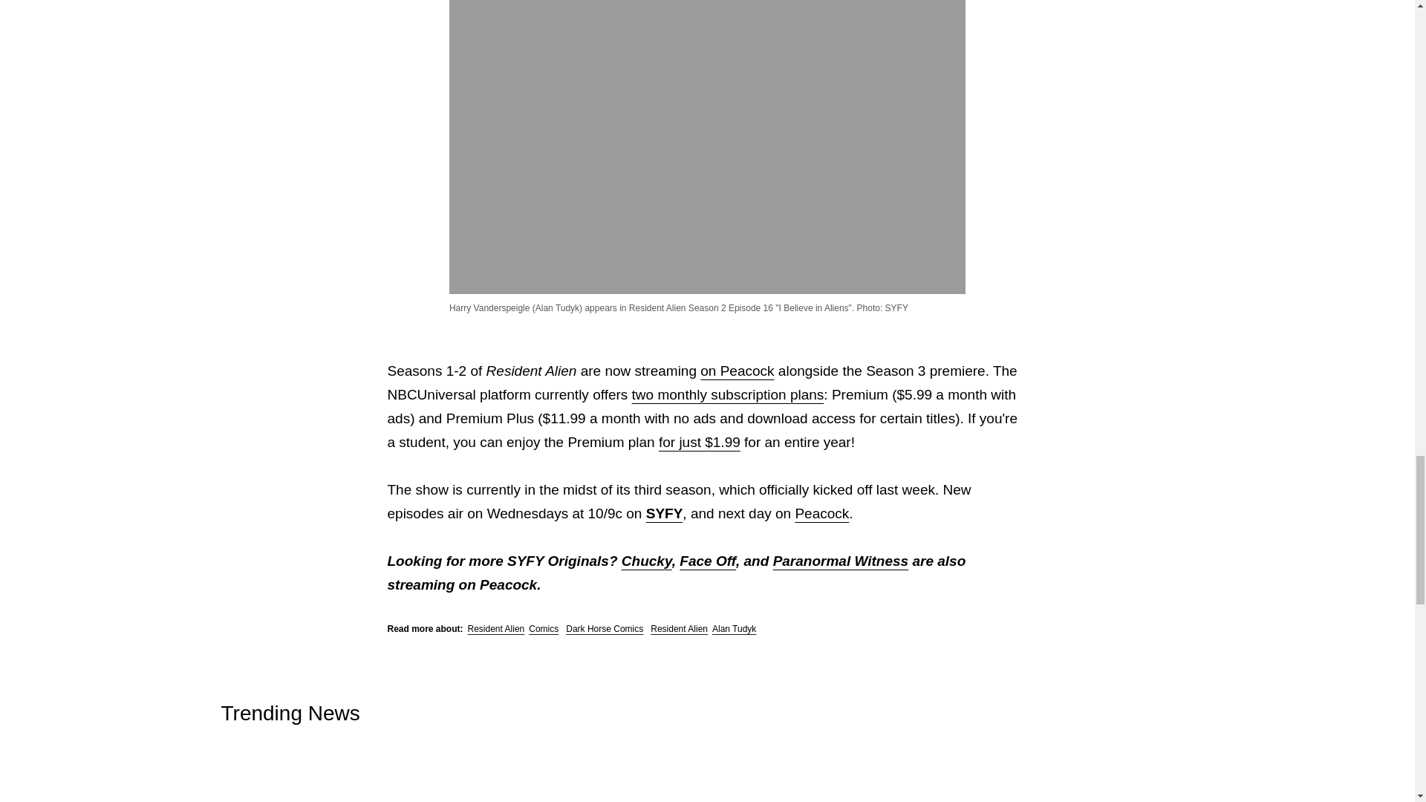  Describe the element at coordinates (737, 371) in the screenshot. I see `on Peacock` at that location.